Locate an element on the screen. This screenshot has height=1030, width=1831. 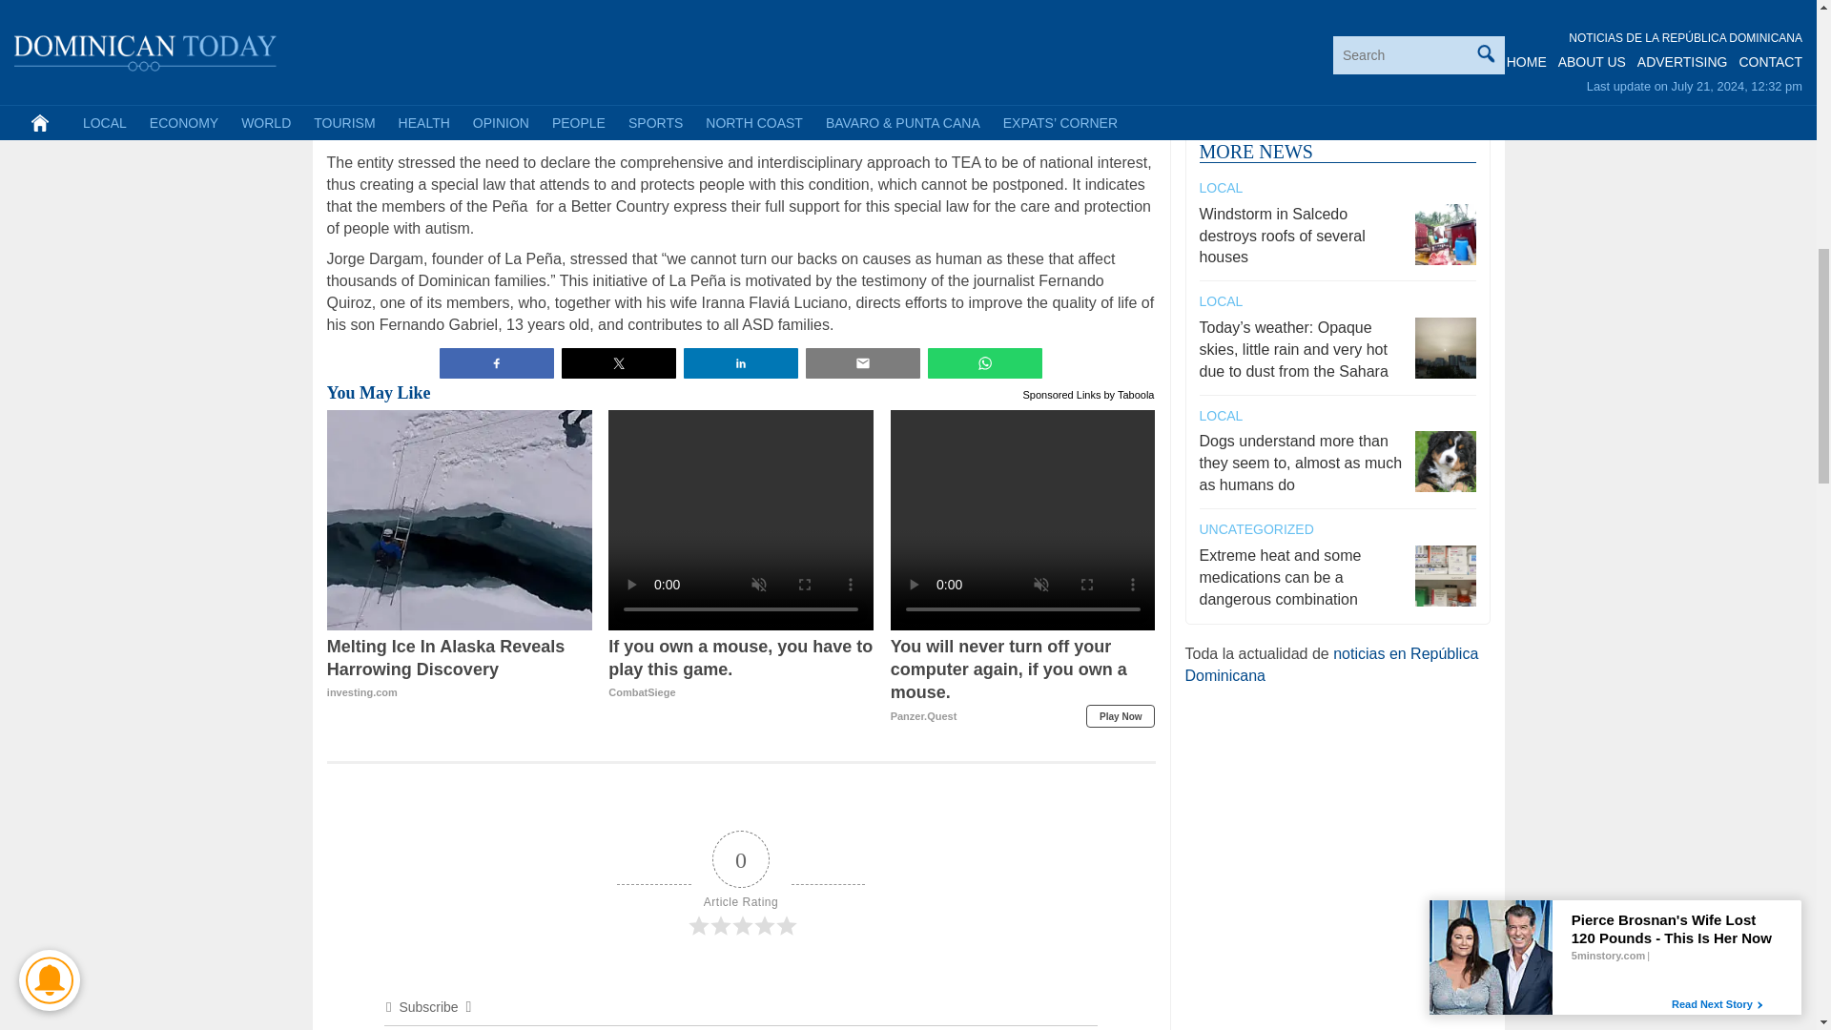
Melting Ice In Alaska Reveals Harrowing Discovery is located at coordinates (460, 669).